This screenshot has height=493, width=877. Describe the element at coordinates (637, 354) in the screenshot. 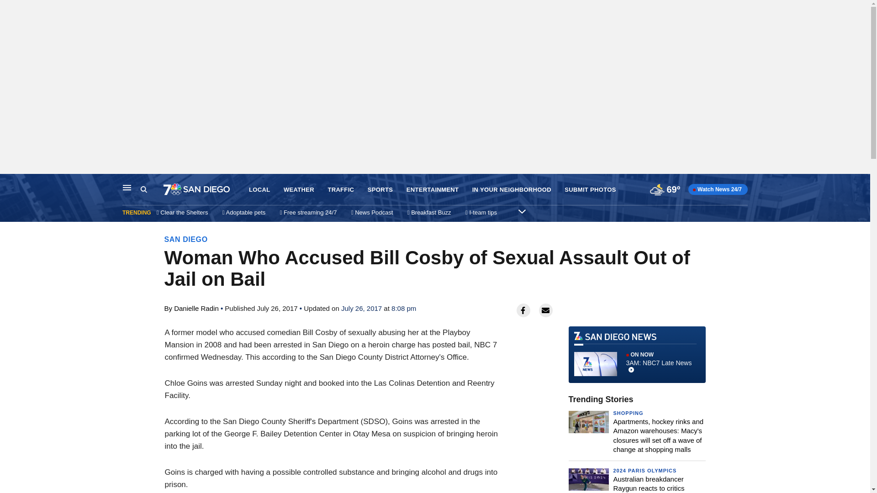

I see `SPORTS` at that location.